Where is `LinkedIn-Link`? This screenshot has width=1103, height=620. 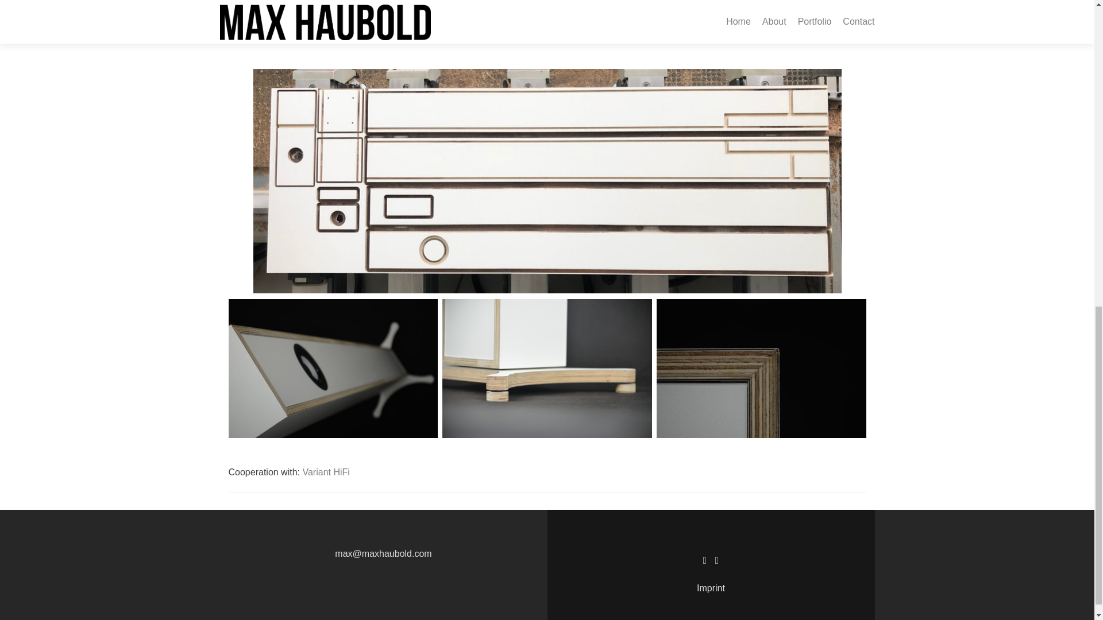 LinkedIn-Link is located at coordinates (705, 559).